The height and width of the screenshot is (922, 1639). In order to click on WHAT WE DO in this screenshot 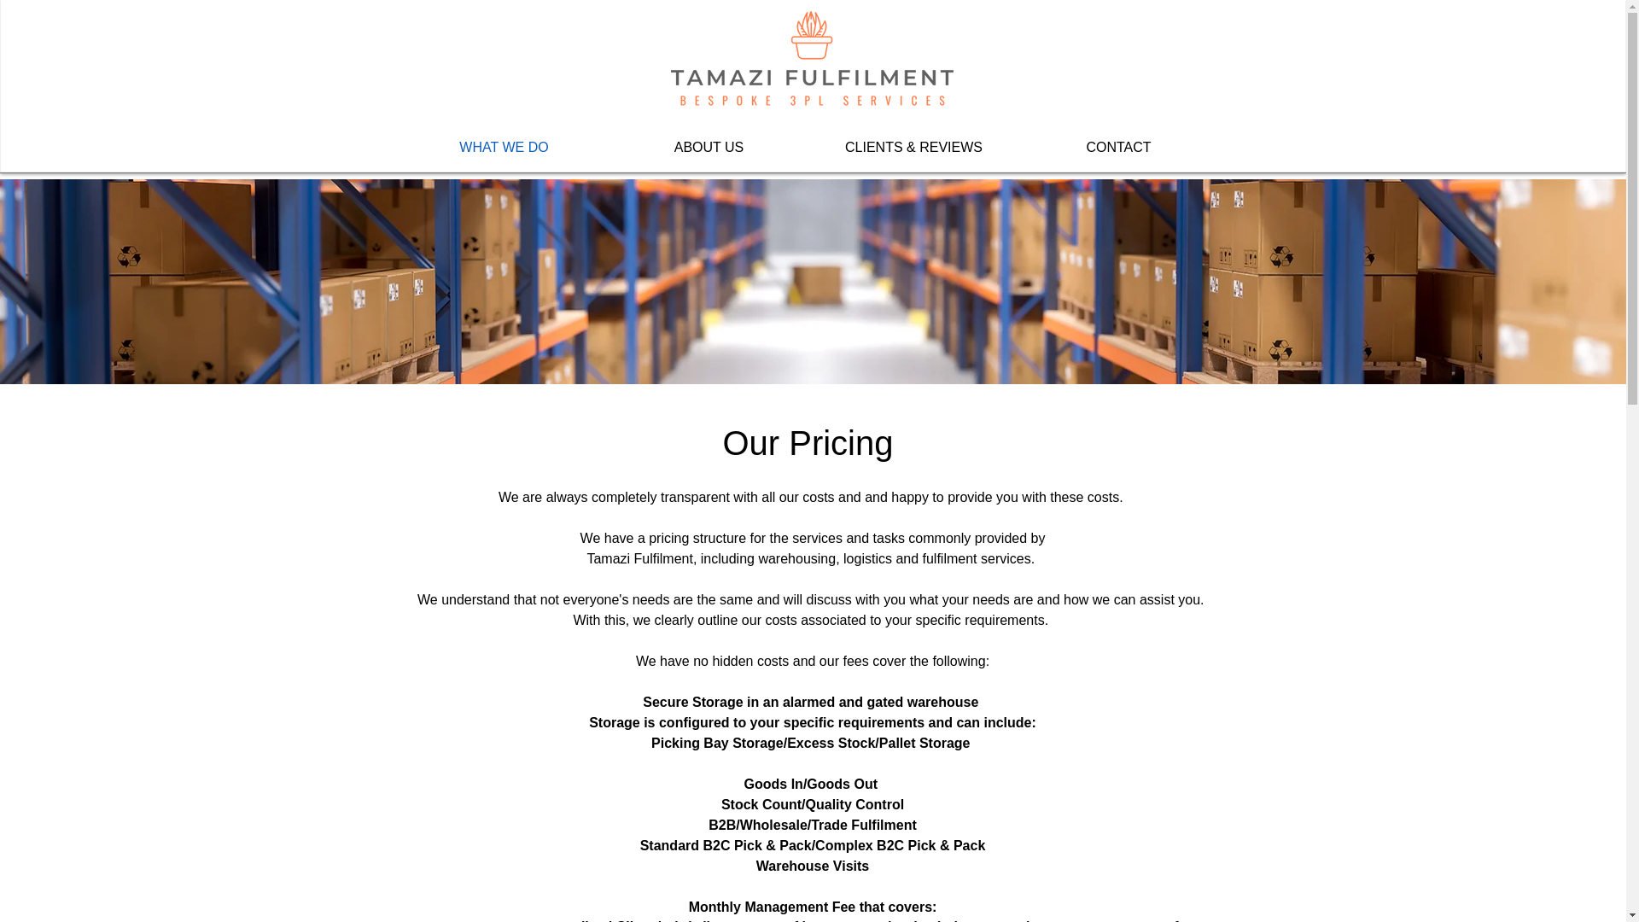, I will do `click(504, 147)`.